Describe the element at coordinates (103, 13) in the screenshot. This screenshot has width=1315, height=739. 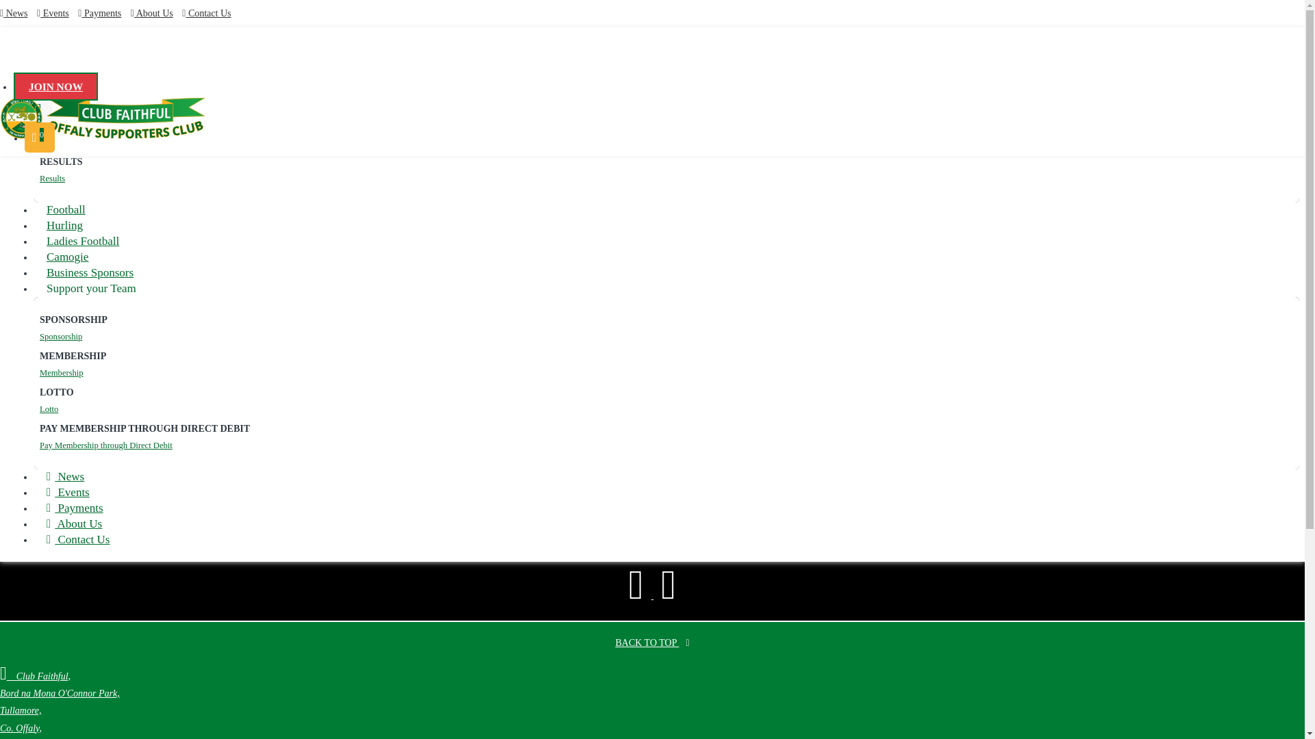
I see `Payments` at that location.